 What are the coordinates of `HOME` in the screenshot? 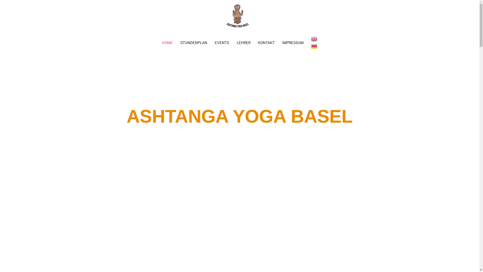 It's located at (168, 43).